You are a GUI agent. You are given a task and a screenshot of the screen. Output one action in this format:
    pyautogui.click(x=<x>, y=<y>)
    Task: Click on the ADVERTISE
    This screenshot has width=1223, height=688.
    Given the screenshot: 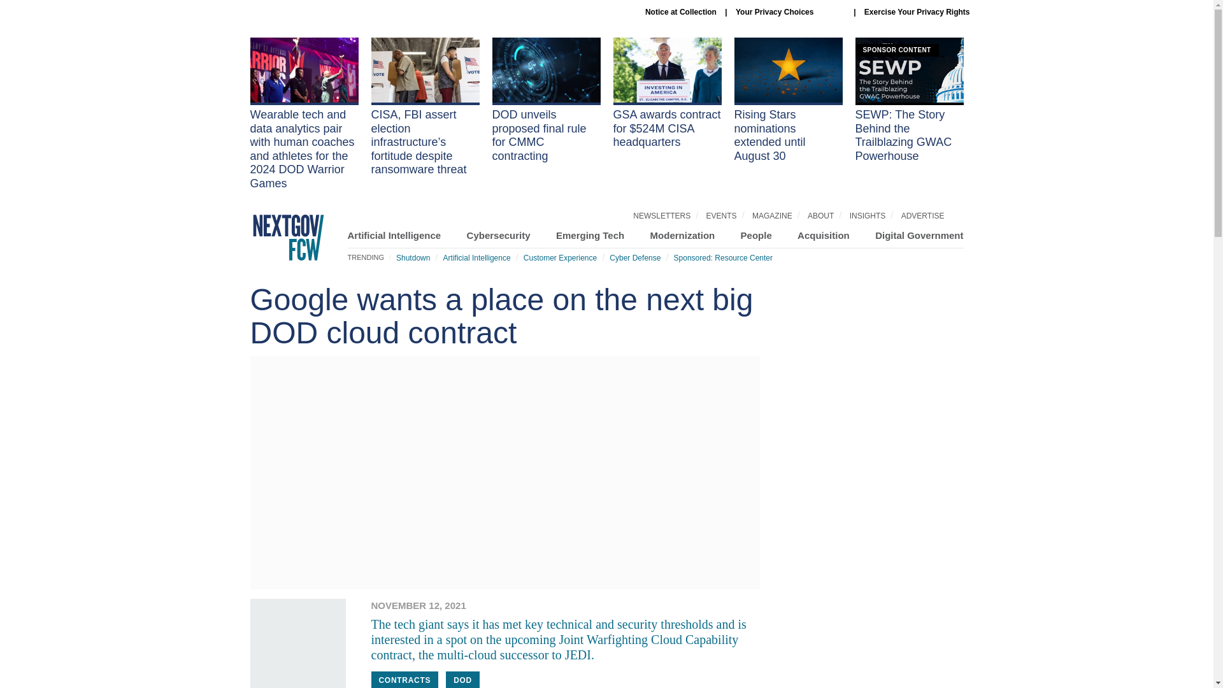 What is the action you would take?
    pyautogui.click(x=922, y=215)
    